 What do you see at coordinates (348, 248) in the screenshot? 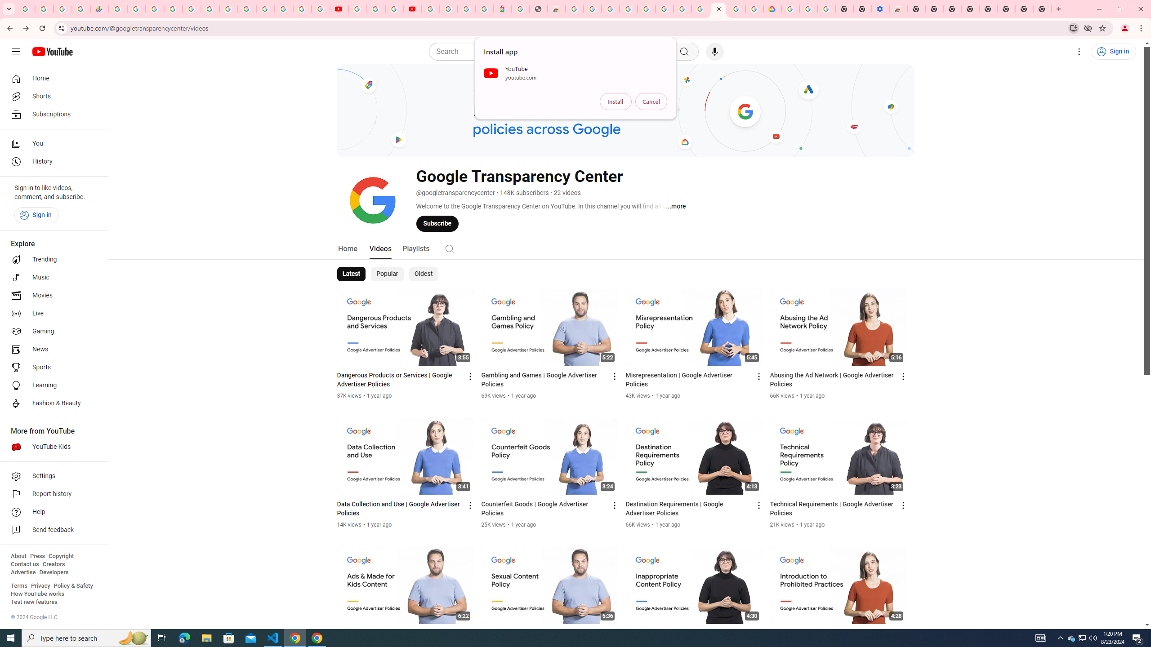
I see `Home` at bounding box center [348, 248].